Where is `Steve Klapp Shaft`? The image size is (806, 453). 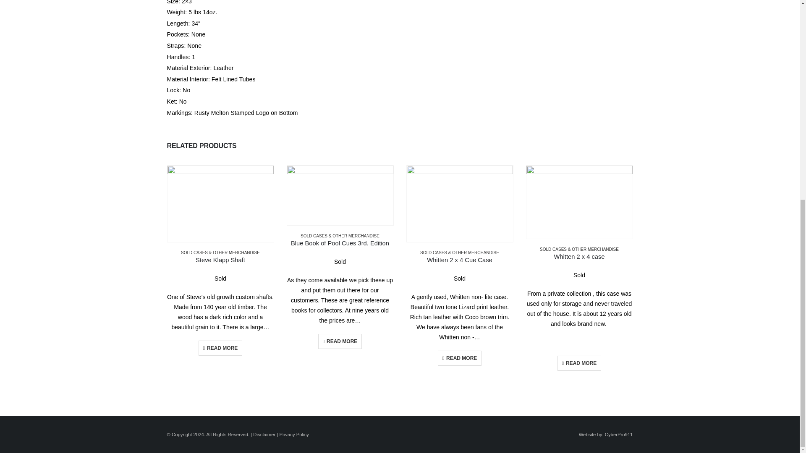
Steve Klapp Shaft is located at coordinates (220, 260).